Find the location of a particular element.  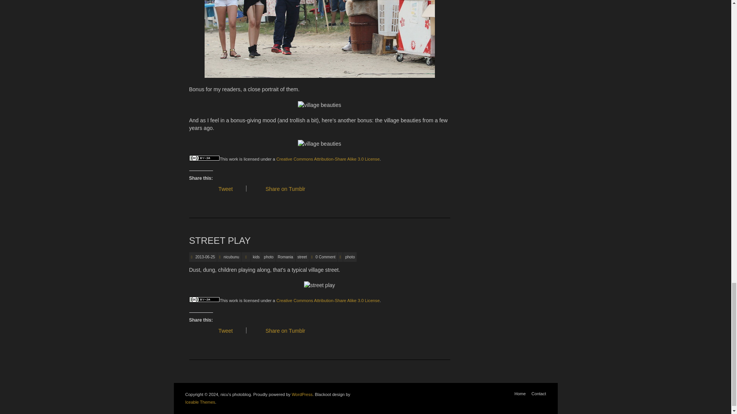

Share on Tumblr is located at coordinates (288, 330).